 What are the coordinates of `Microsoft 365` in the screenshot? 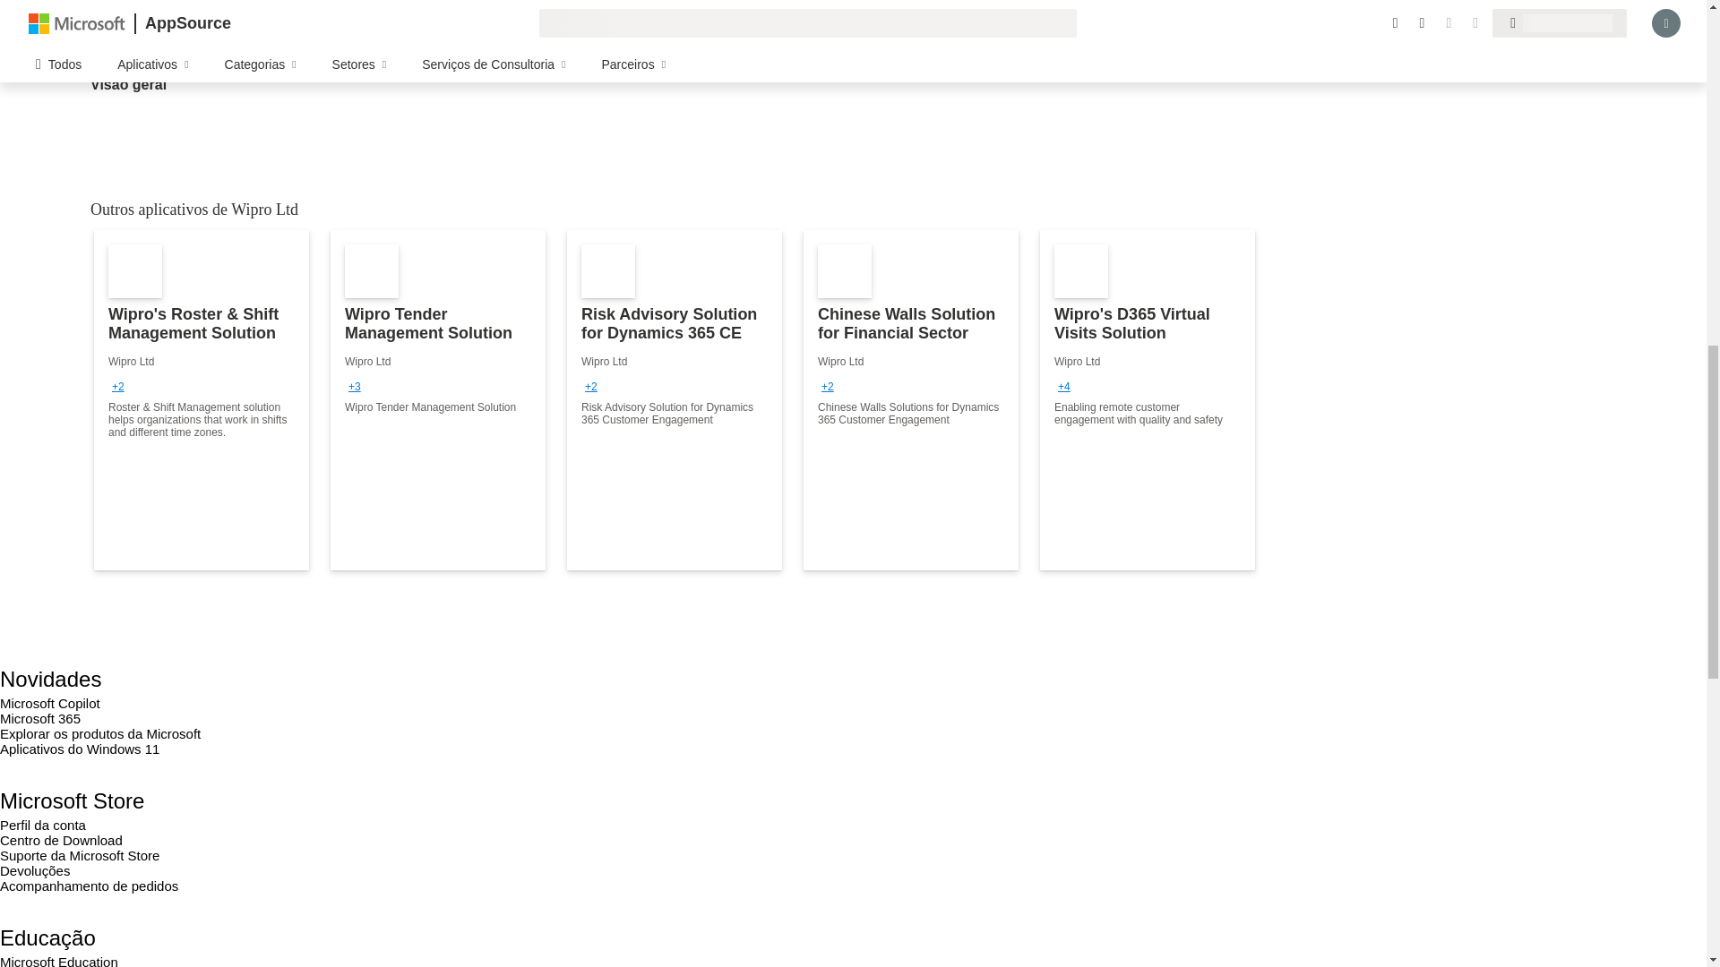 It's located at (40, 718).